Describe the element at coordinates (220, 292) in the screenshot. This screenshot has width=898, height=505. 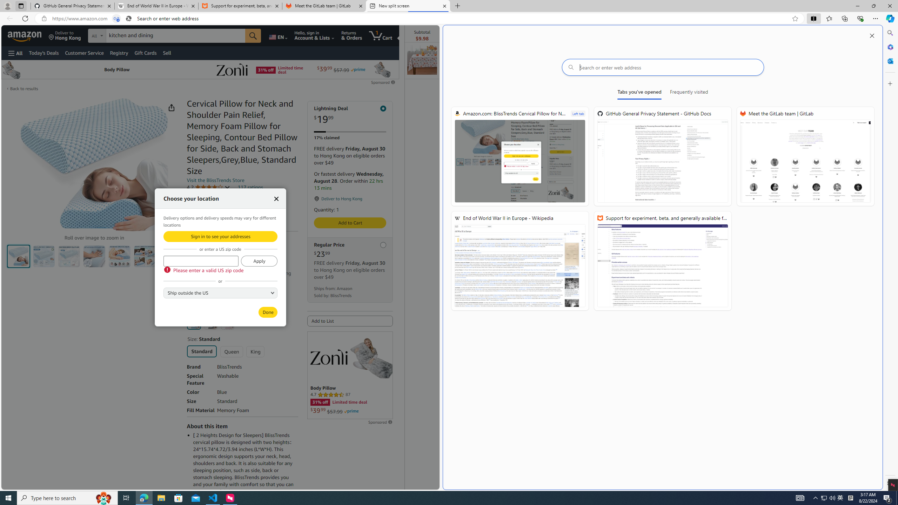
I see `AutomationID: GLUXCountryList` at that location.